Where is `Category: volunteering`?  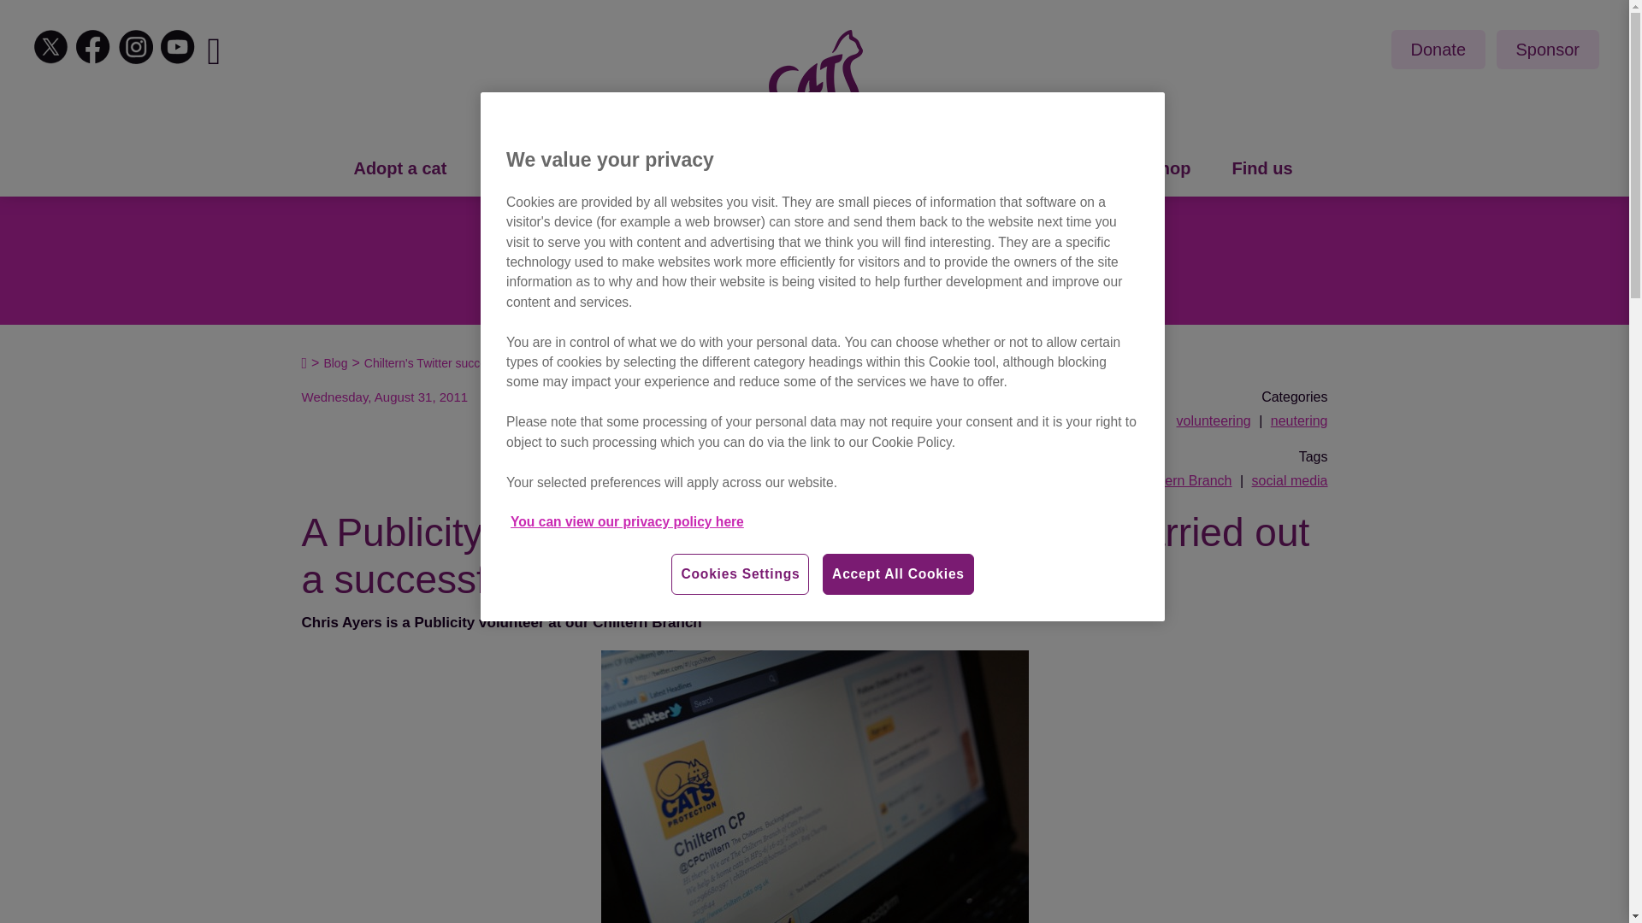
Category: volunteering is located at coordinates (1214, 420).